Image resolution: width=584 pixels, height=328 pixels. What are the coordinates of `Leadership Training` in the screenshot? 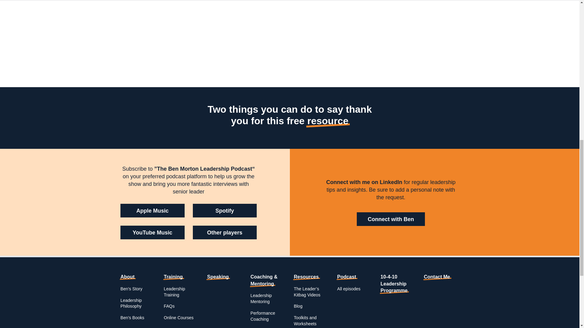 It's located at (174, 292).